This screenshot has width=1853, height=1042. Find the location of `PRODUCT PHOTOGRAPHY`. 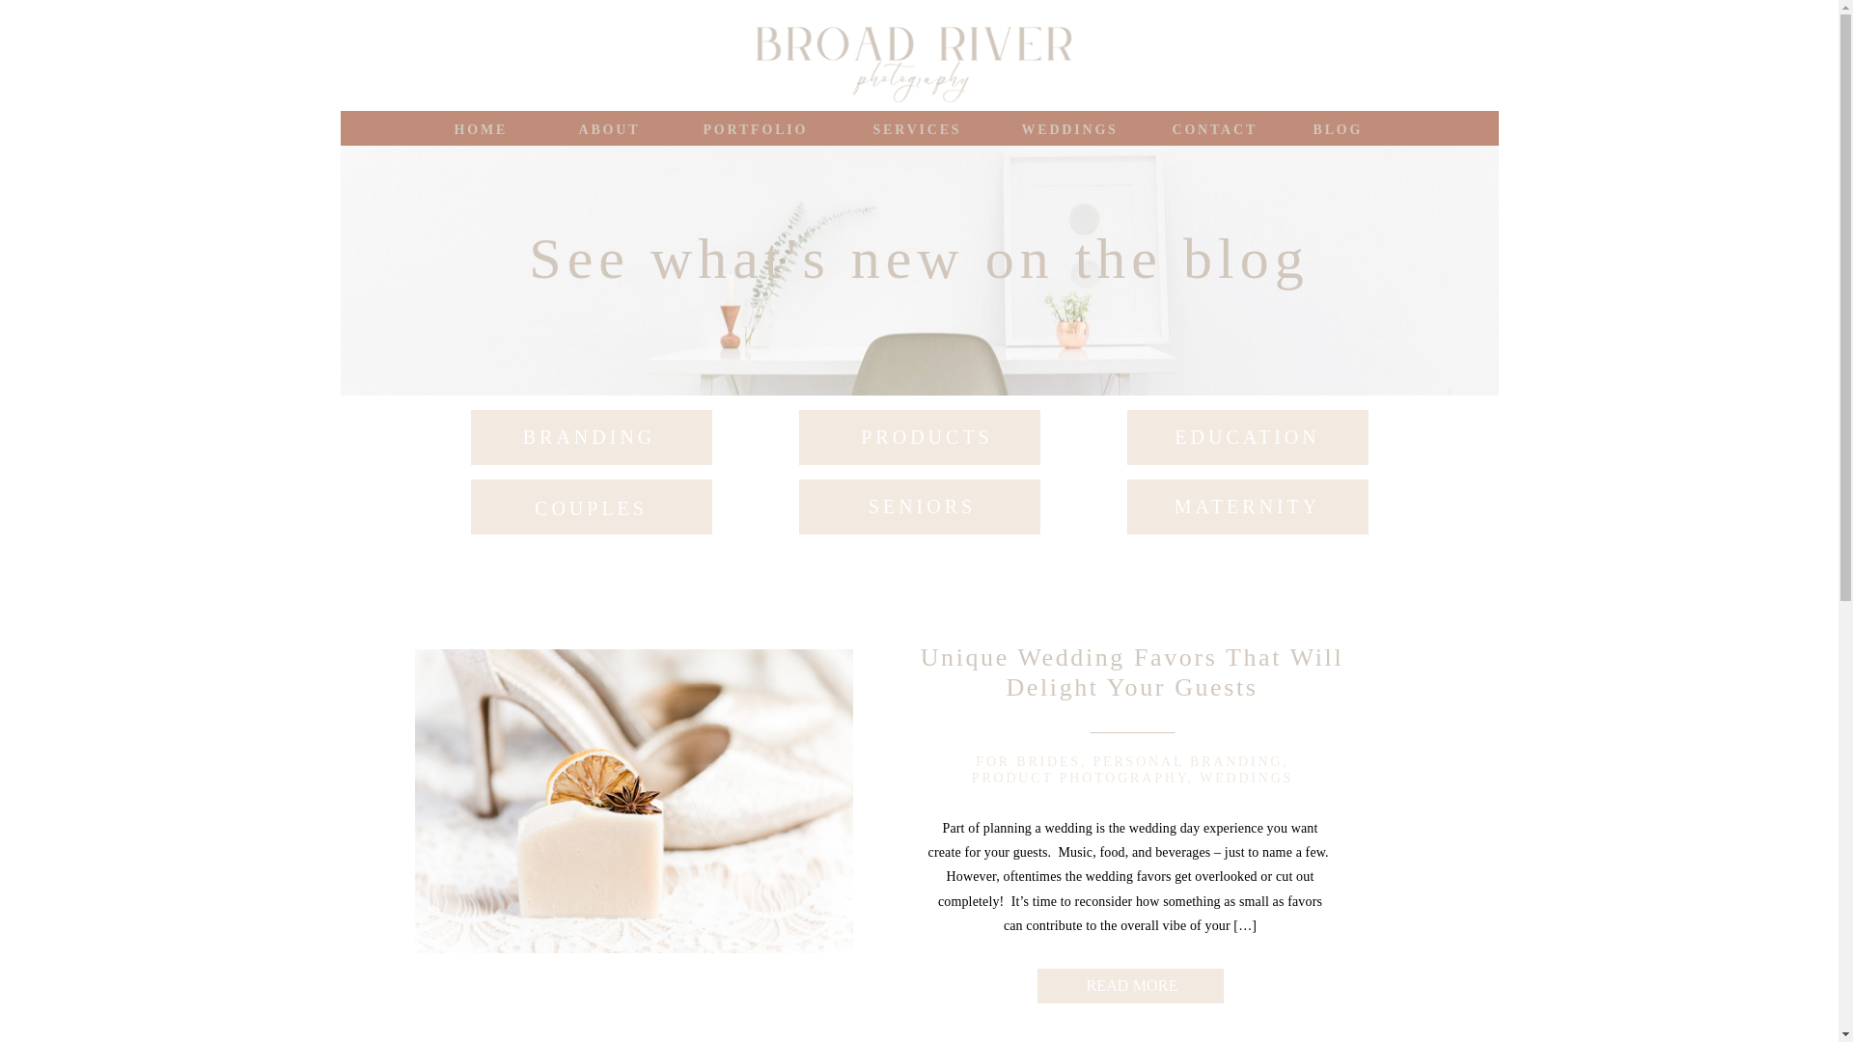

PRODUCT PHOTOGRAPHY is located at coordinates (1079, 778).